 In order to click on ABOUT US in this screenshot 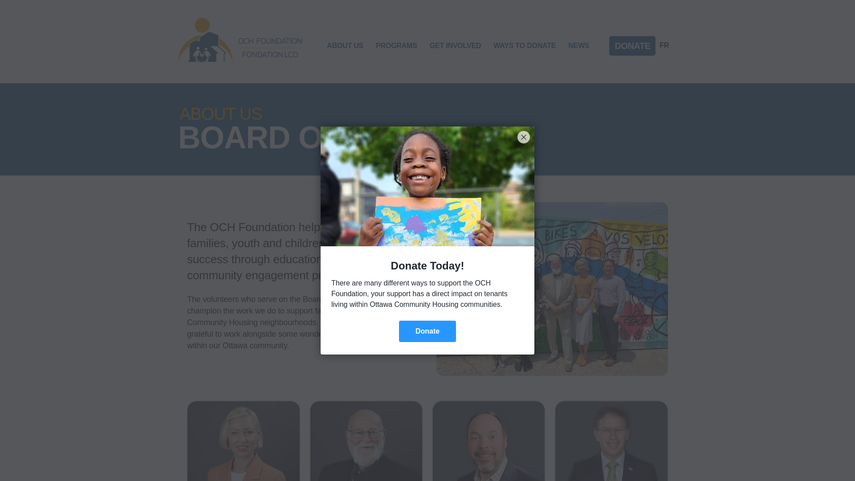, I will do `click(345, 45)`.